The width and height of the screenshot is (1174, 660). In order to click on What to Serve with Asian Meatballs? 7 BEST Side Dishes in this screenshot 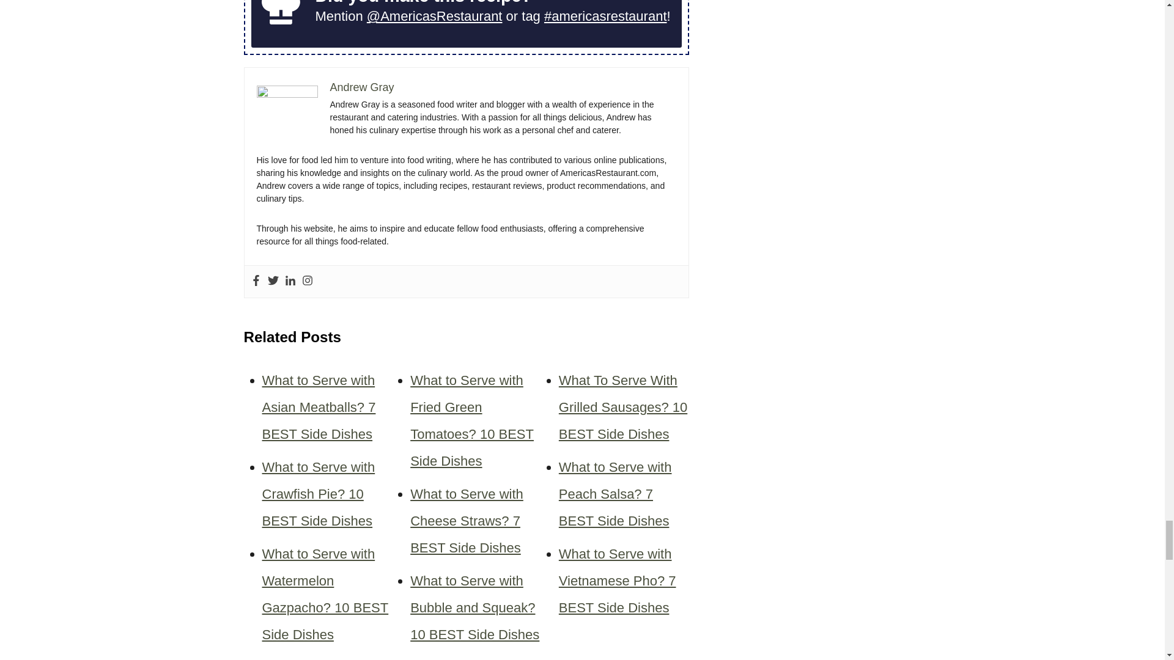, I will do `click(319, 407)`.